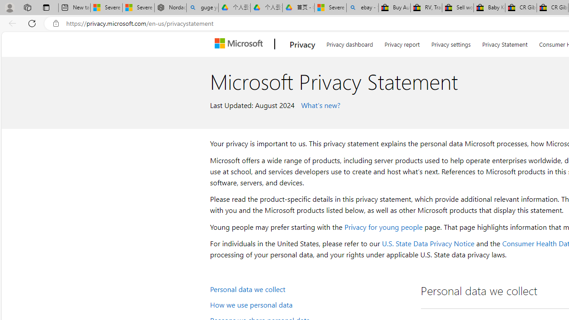  I want to click on Privacy report, so click(402, 43).